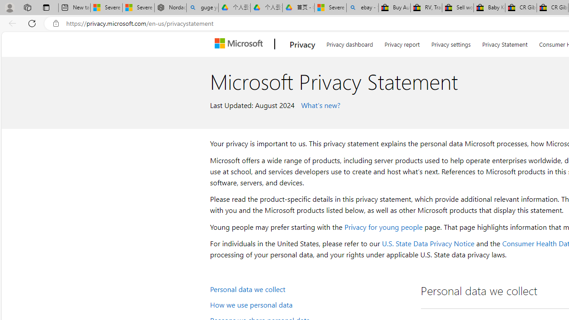  I want to click on Privacy report, so click(402, 43).